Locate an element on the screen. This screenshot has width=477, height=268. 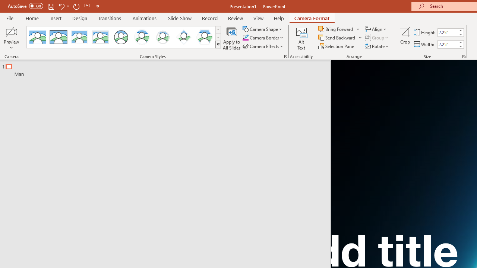
Simple Frame Circle is located at coordinates (121, 37).